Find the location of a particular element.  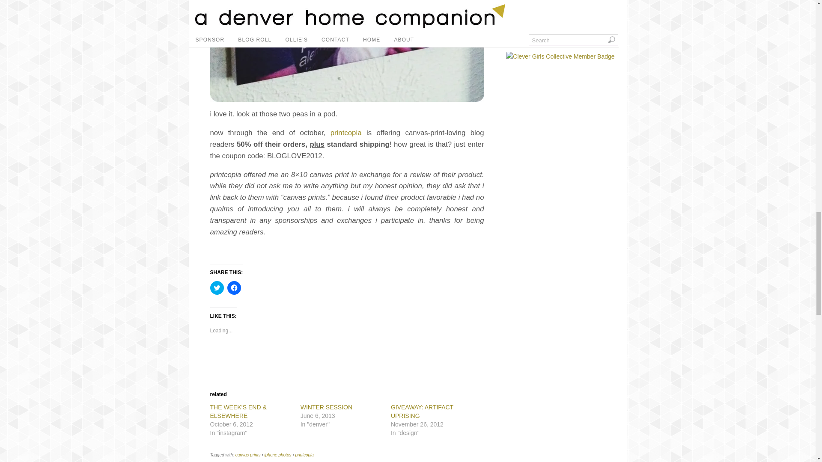

Click to share on Facebook is located at coordinates (234, 287).